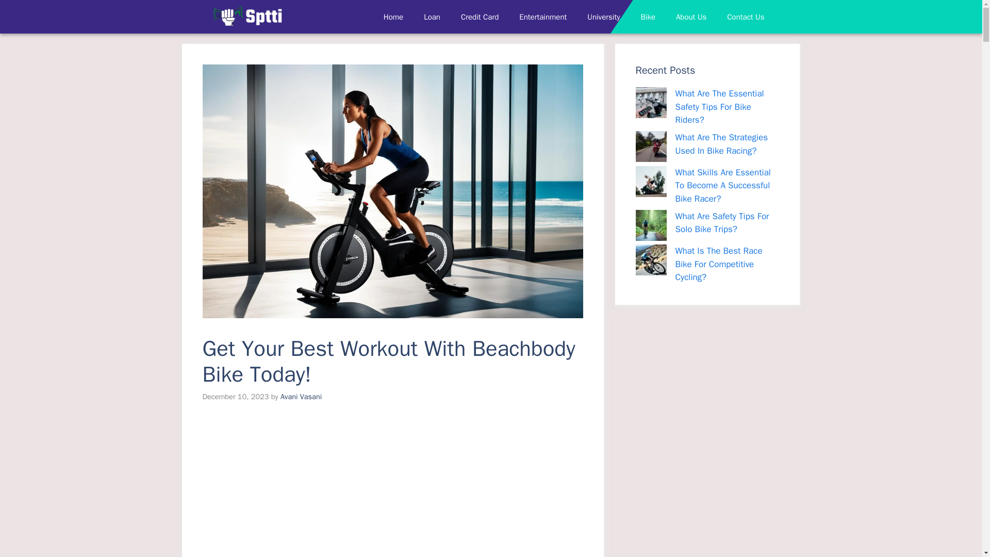  What do you see at coordinates (480, 17) in the screenshot?
I see `Credit Card` at bounding box center [480, 17].